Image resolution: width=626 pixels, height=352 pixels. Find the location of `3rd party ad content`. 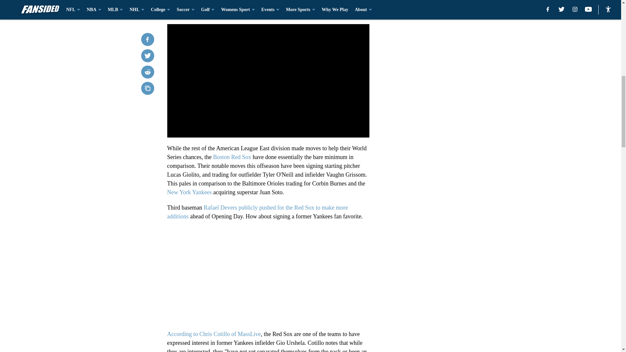

3rd party ad content is located at coordinates (451, 65).